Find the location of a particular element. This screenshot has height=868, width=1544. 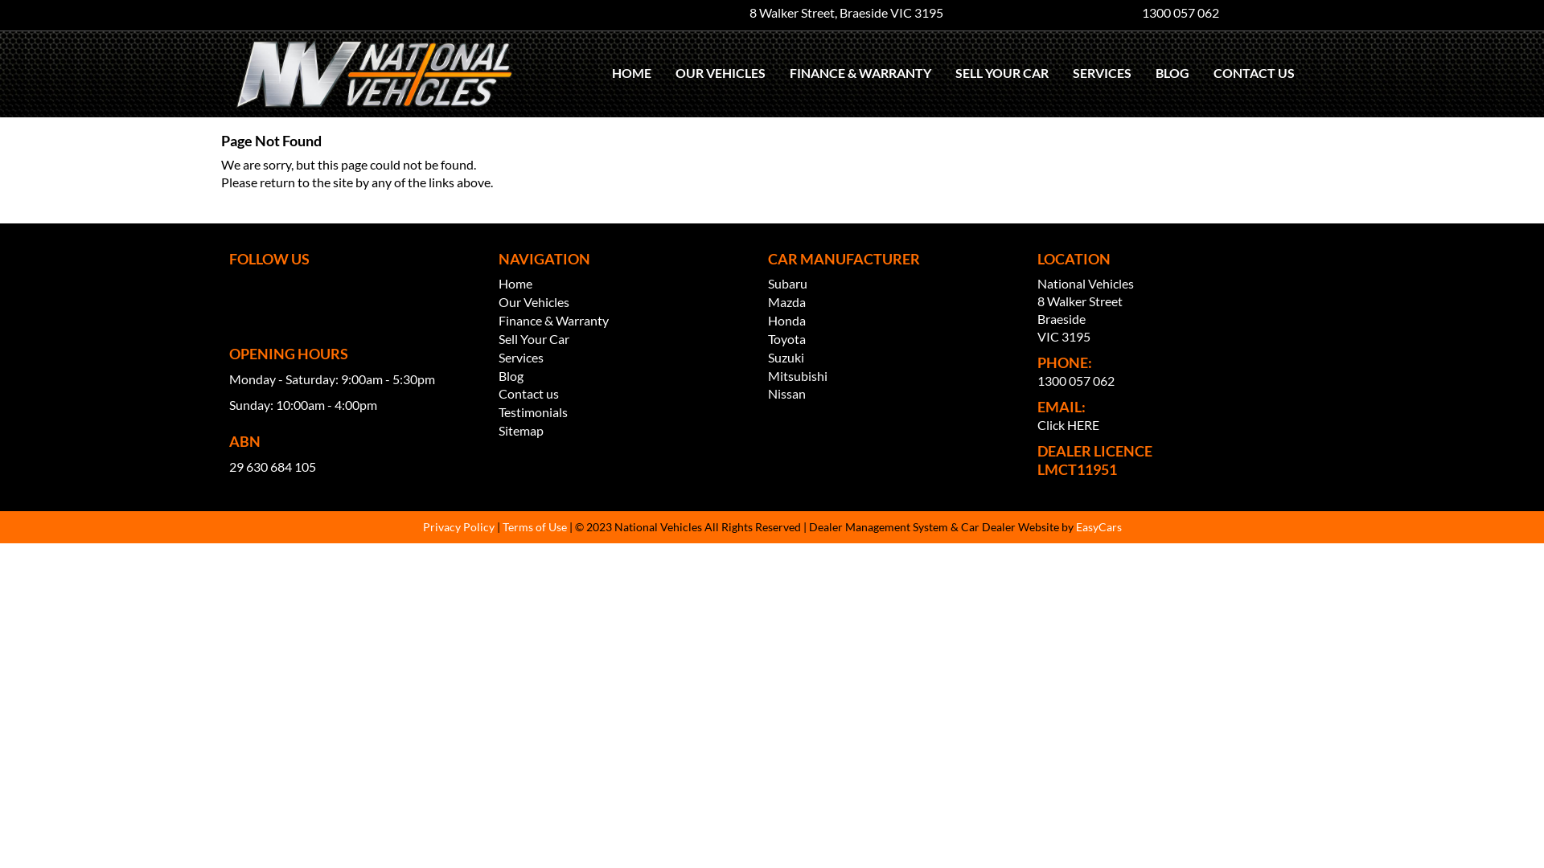

Visit our Instagram page is located at coordinates (241, 293).